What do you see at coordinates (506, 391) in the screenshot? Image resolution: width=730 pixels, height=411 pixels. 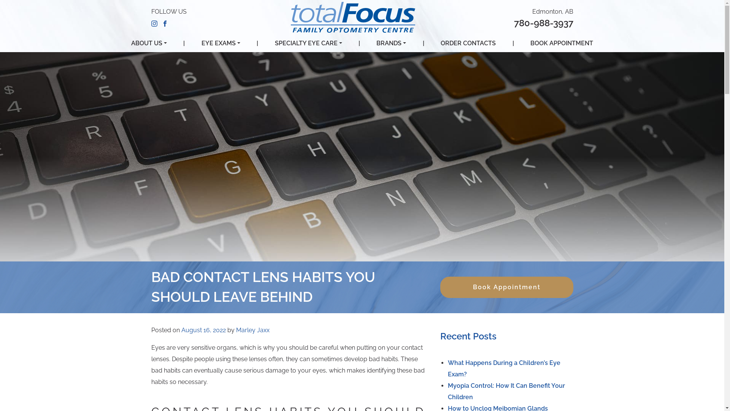 I see `Myopia Control: How It Can Benefit Your Children` at bounding box center [506, 391].